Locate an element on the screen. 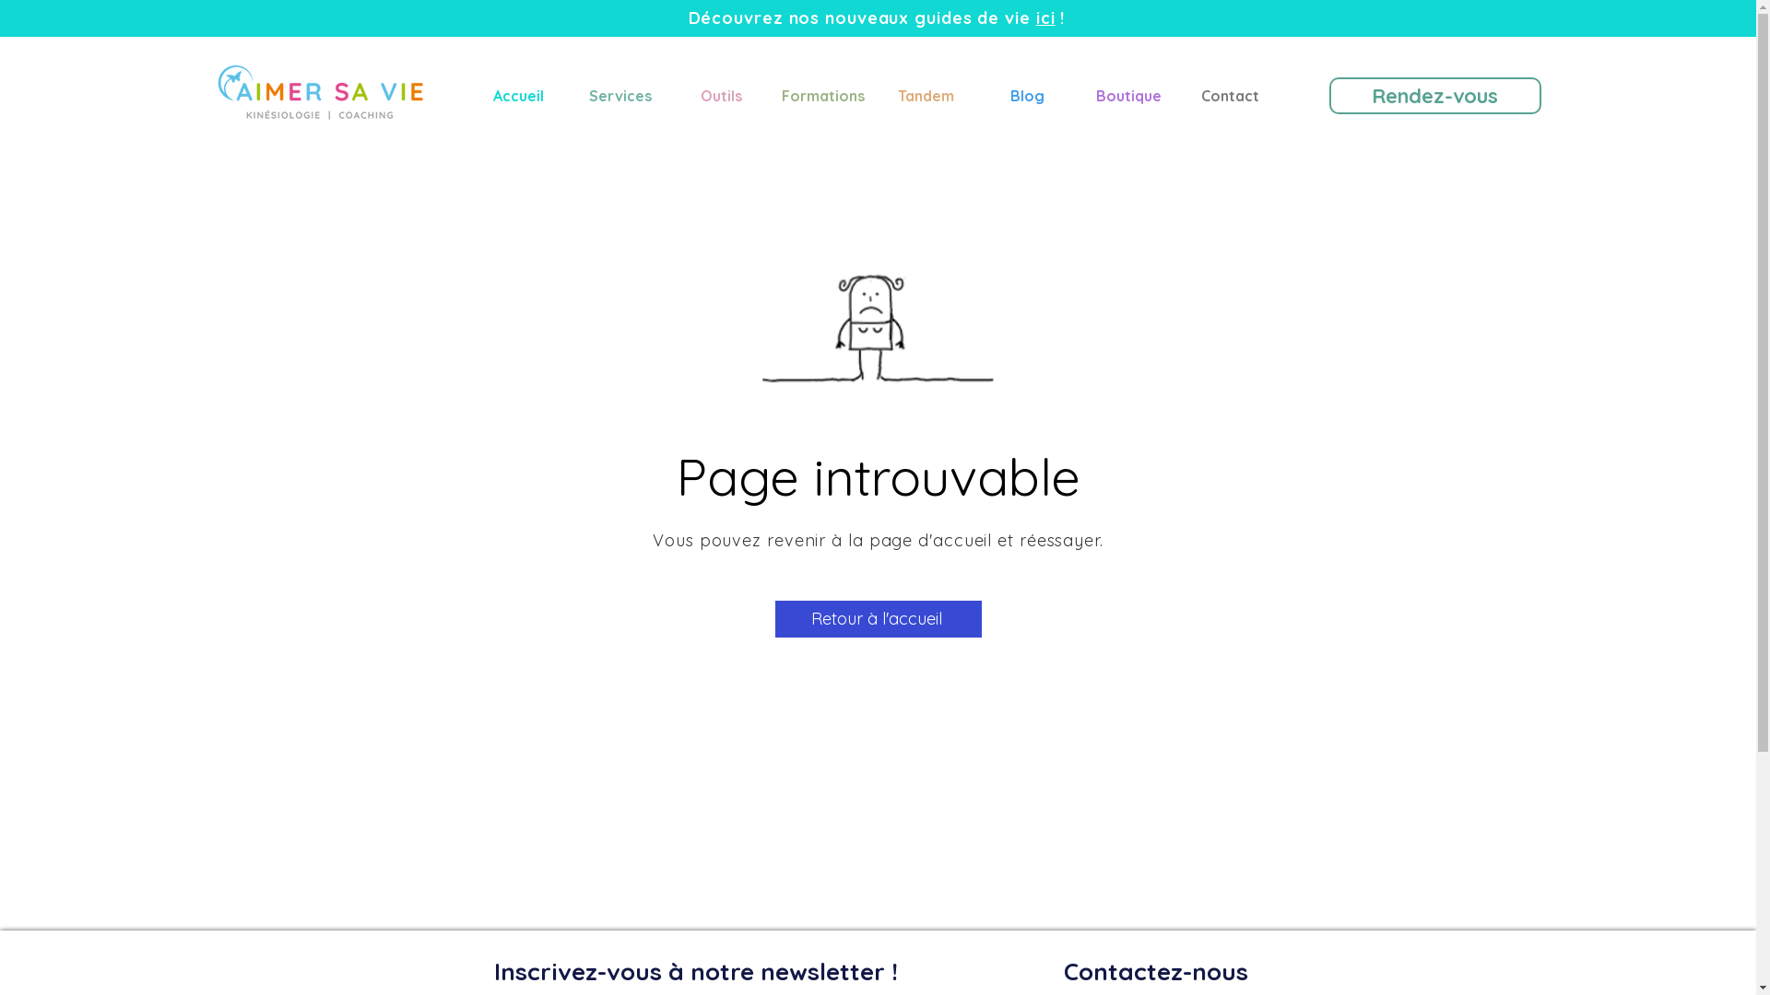  Outils is located at coordinates (722, 96).